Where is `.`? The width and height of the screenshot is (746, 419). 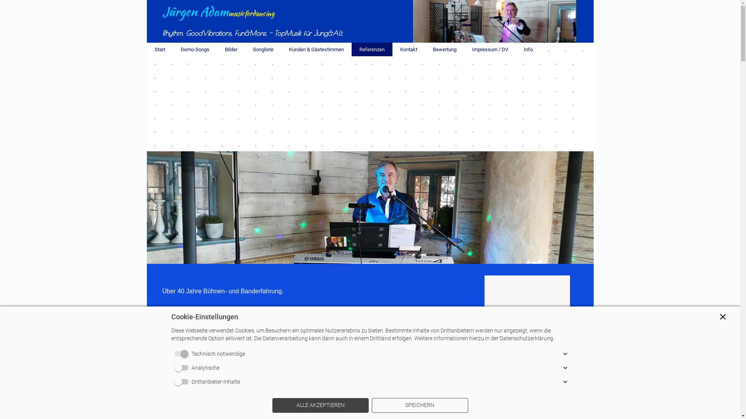
. is located at coordinates (356, 63).